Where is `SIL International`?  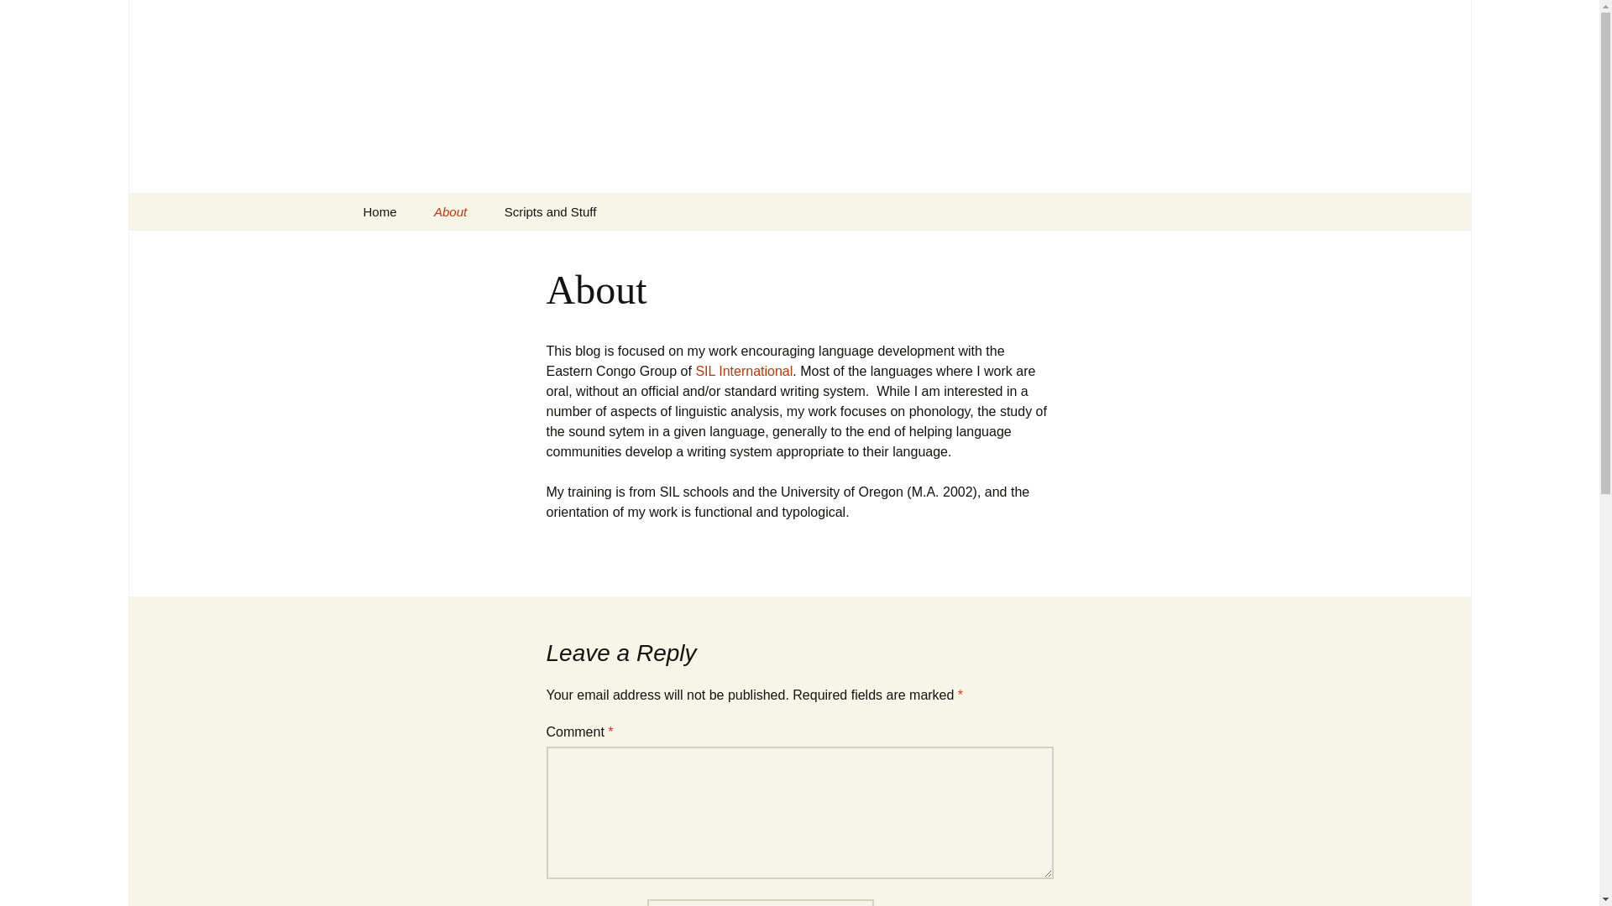
SIL International is located at coordinates (744, 371).